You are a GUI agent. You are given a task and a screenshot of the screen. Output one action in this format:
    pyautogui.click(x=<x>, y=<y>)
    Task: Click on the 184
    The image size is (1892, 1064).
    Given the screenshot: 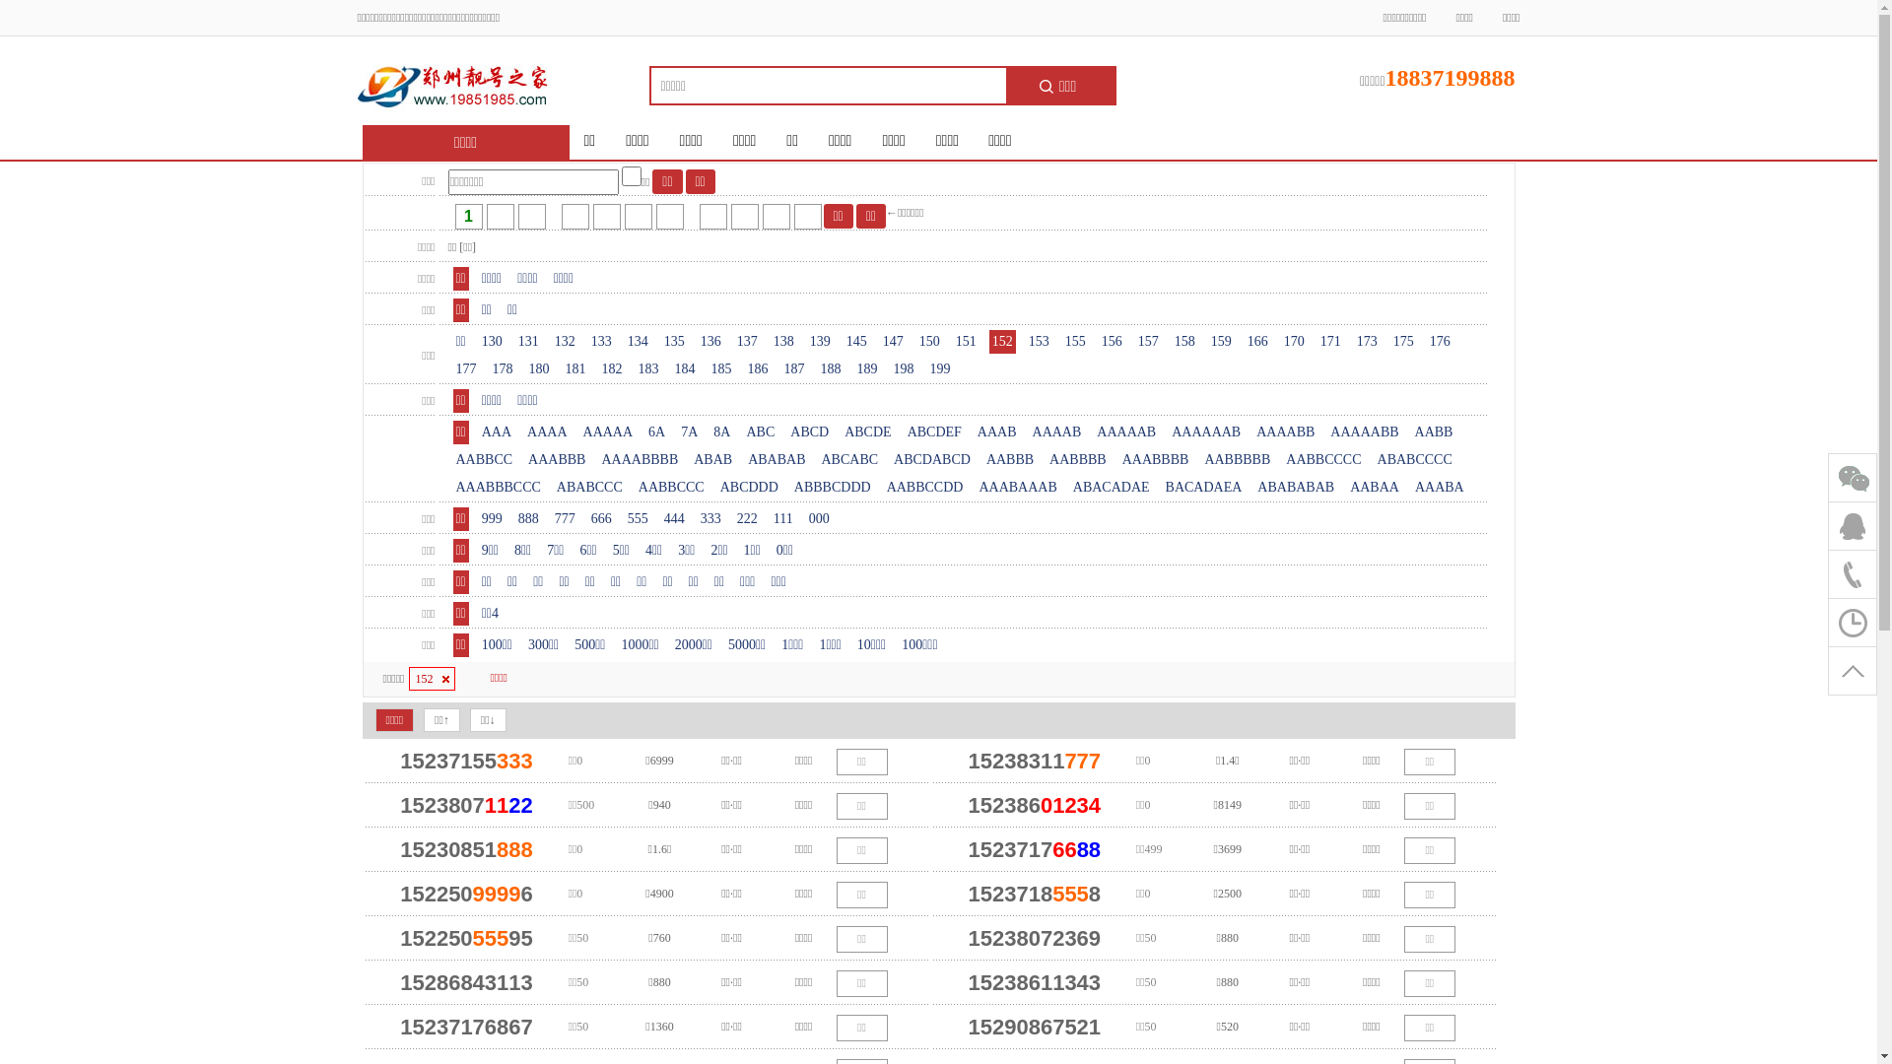 What is the action you would take?
    pyautogui.click(x=686, y=369)
    